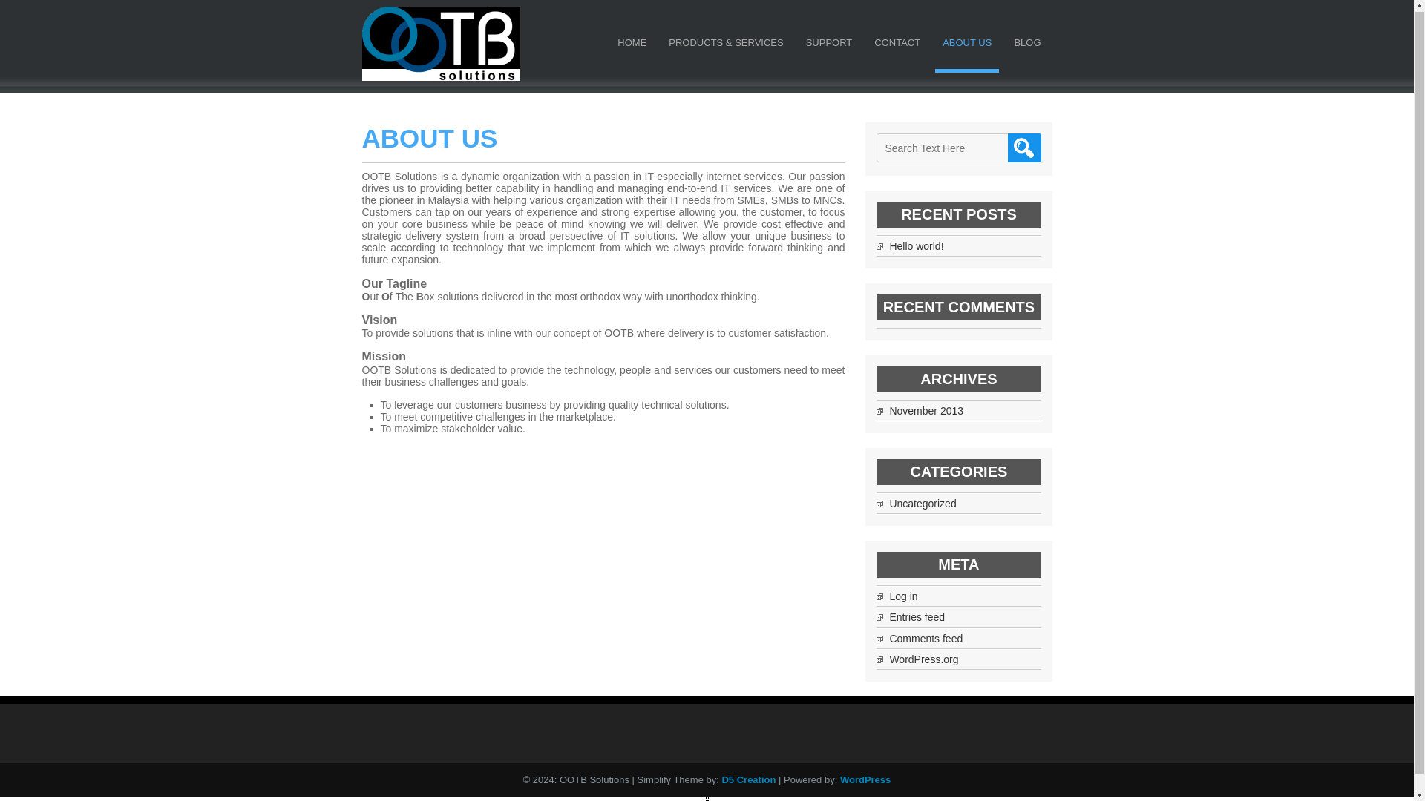 The image size is (1425, 801). Describe the element at coordinates (916, 246) in the screenshot. I see `Hello world!` at that location.